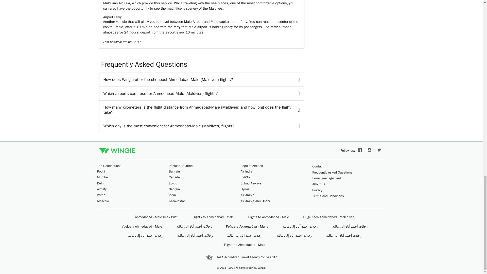 This screenshot has width=487, height=274. What do you see at coordinates (174, 177) in the screenshot?
I see `Canada` at bounding box center [174, 177].